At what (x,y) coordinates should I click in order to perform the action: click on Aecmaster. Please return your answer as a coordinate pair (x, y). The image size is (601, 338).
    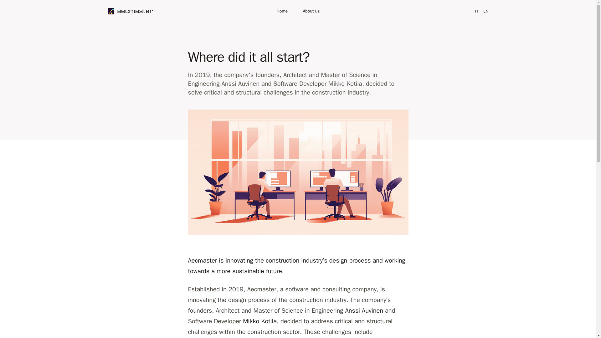
    Looking at the image, I should click on (130, 11).